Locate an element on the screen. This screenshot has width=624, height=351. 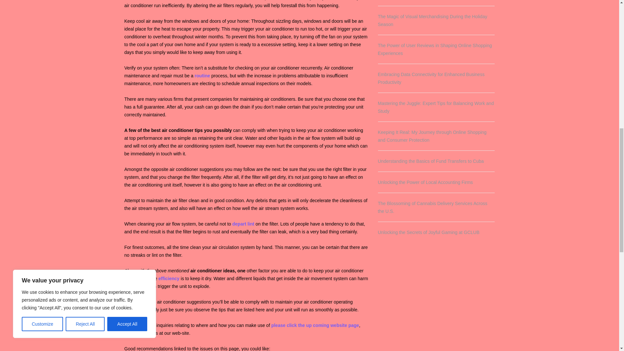
please click the up coming website page is located at coordinates (315, 325).